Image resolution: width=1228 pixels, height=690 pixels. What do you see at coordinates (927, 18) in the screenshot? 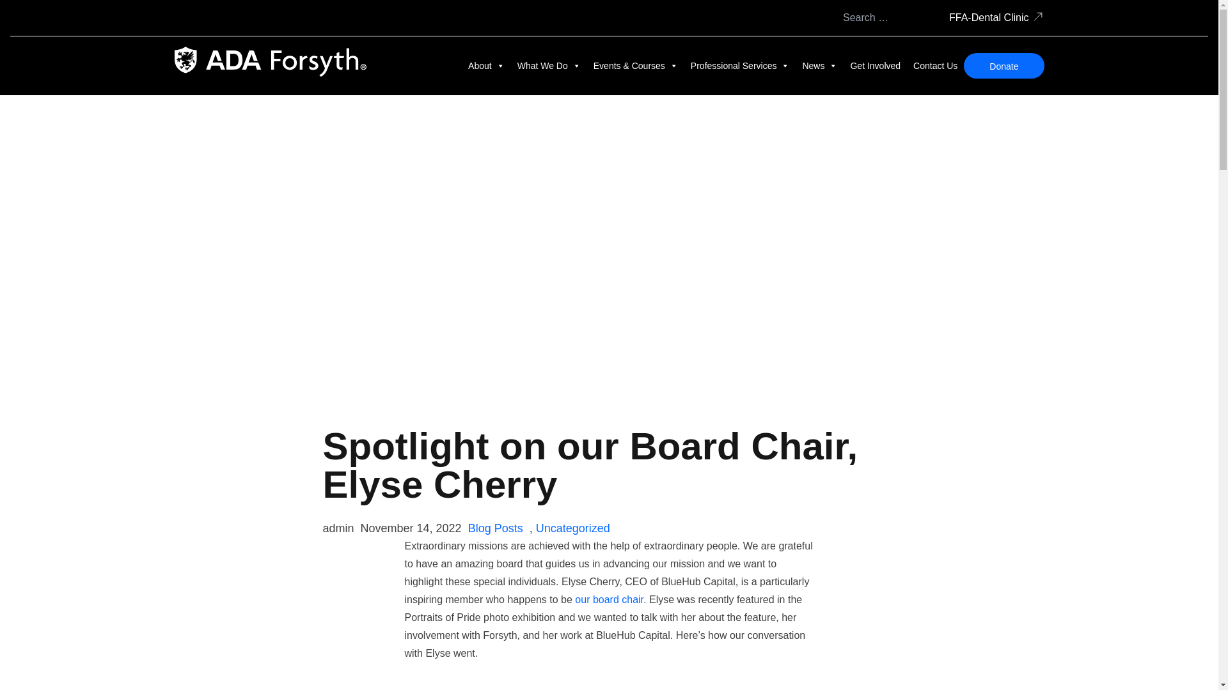
I see `Search` at bounding box center [927, 18].